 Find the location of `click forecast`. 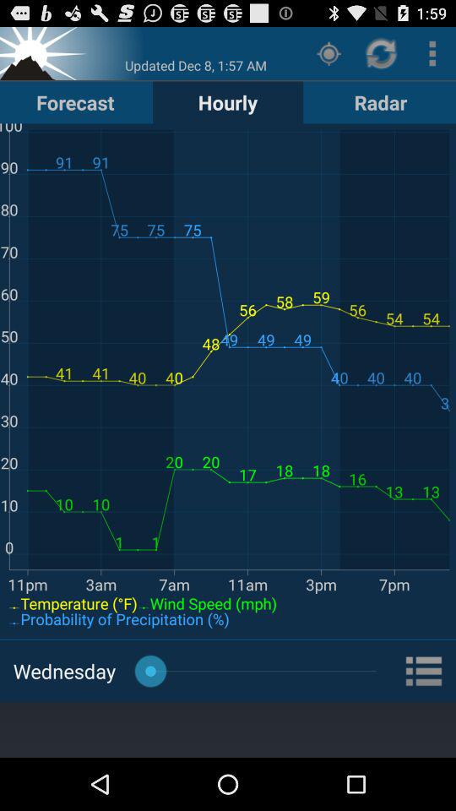

click forecast is located at coordinates (75, 101).